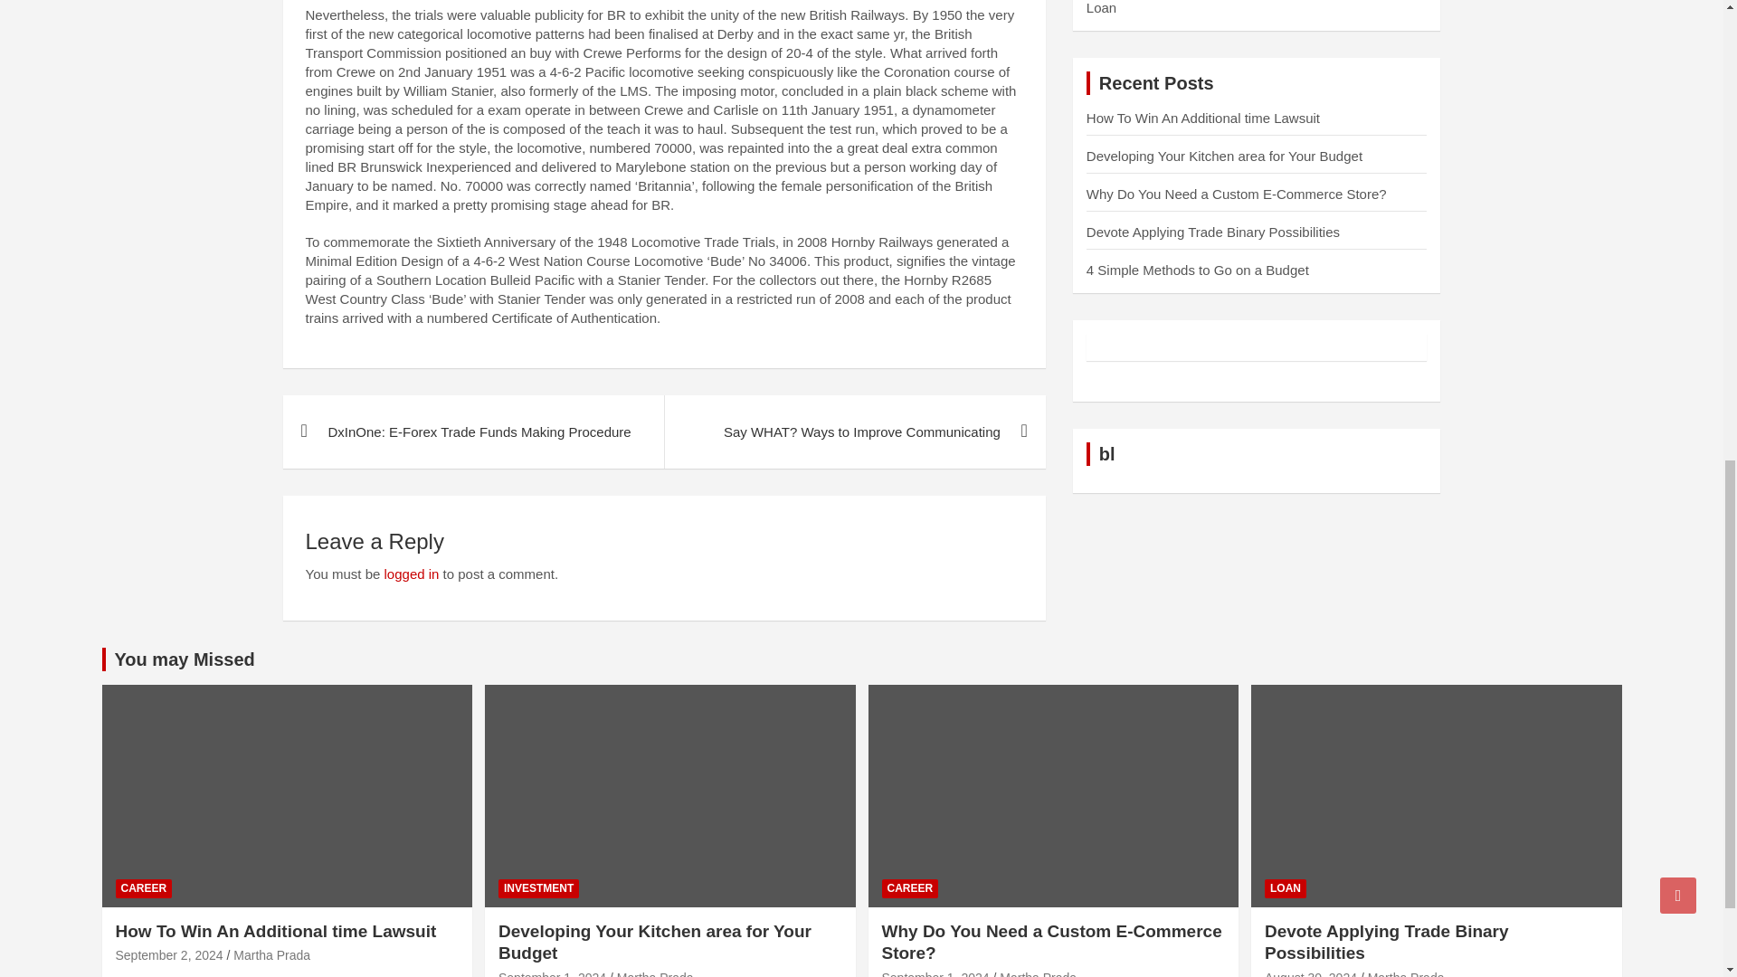 The image size is (1737, 977). I want to click on Why Do You Need a Custom E-Commerce Store?, so click(1236, 194).